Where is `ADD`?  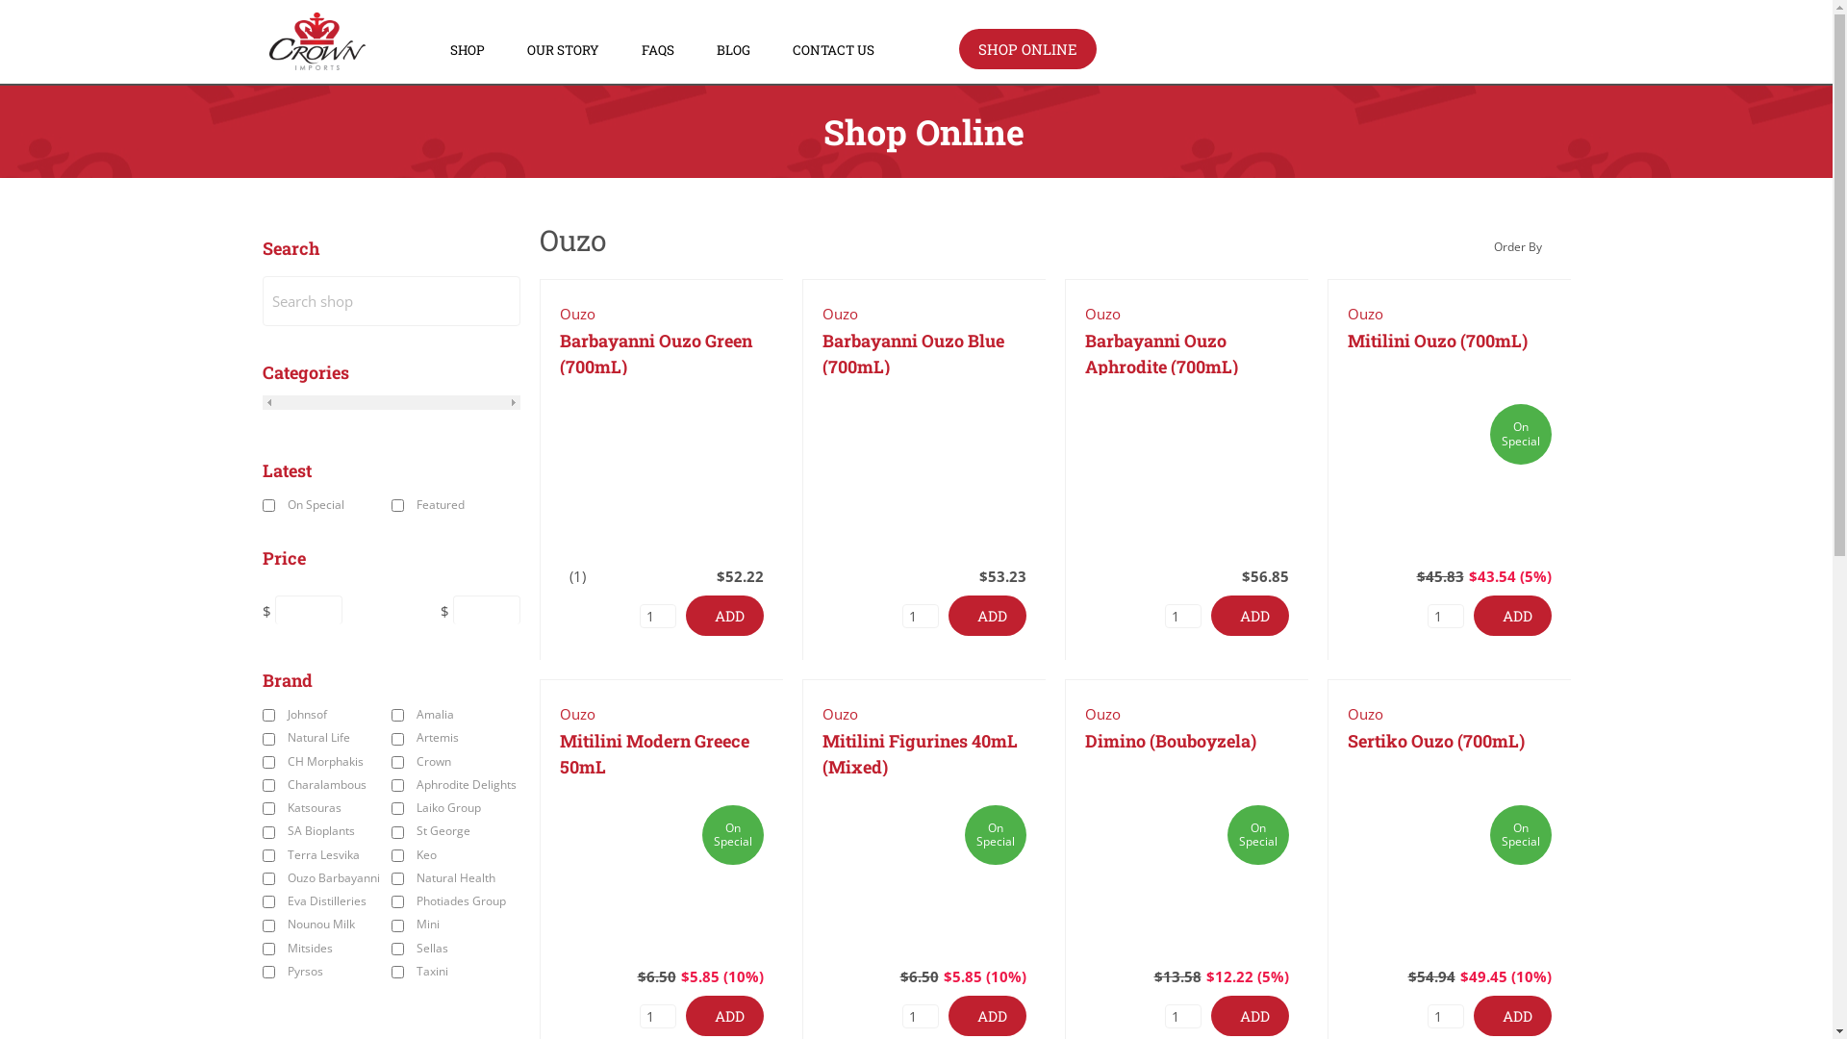 ADD is located at coordinates (723, 1016).